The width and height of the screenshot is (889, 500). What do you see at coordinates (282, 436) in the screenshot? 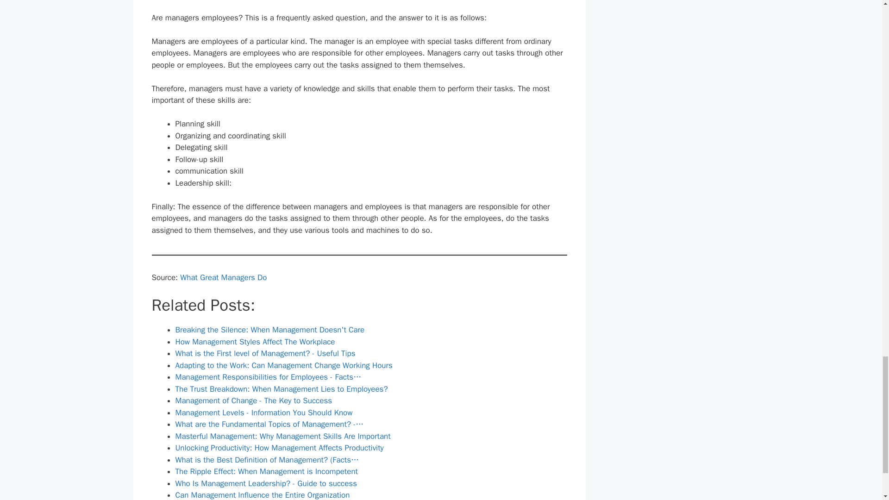
I see `Masterful Management: Why Management Skills Are Important` at bounding box center [282, 436].